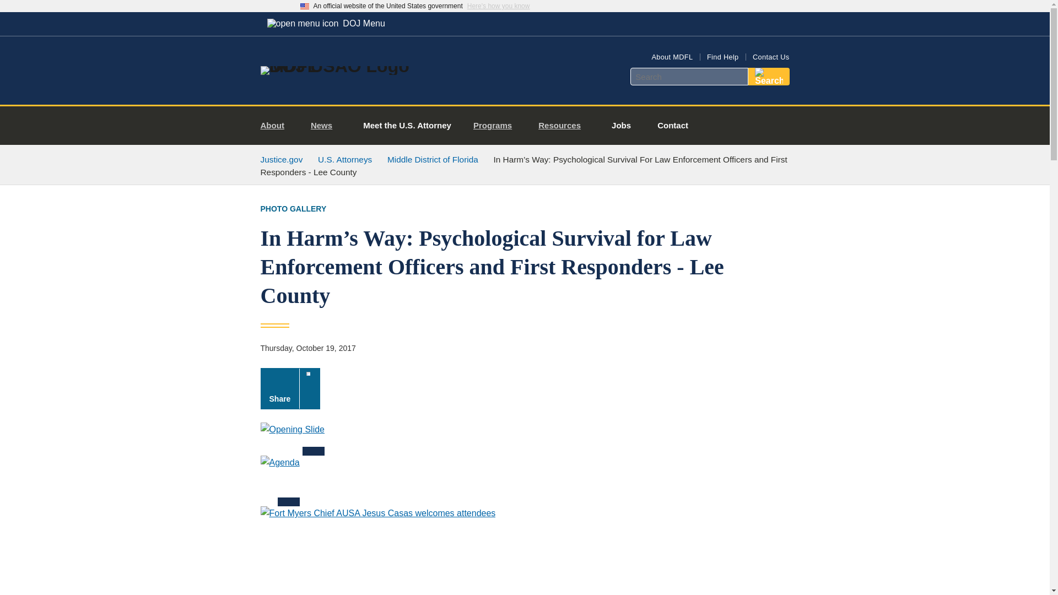 This screenshot has height=595, width=1058. Describe the element at coordinates (432, 159) in the screenshot. I see `Middle District of Florida` at that location.